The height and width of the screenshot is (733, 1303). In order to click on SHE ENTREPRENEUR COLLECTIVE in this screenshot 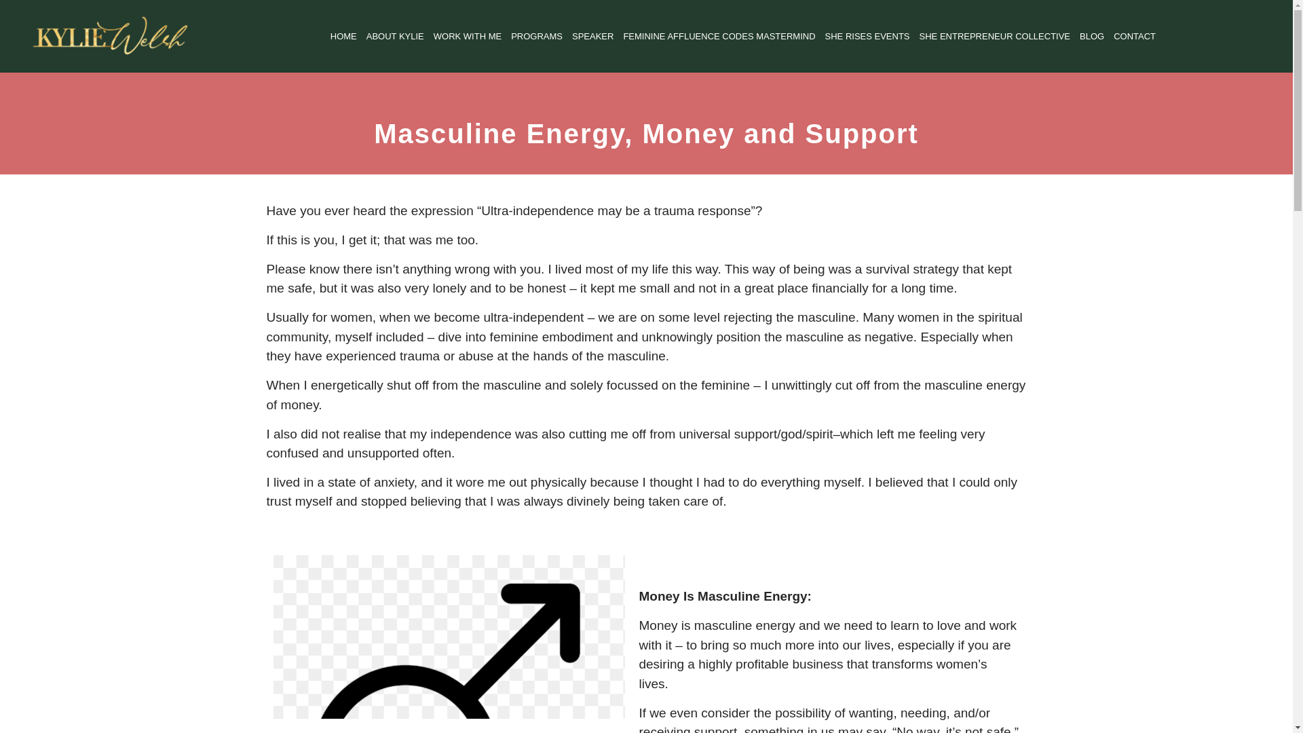, I will do `click(995, 37)`.